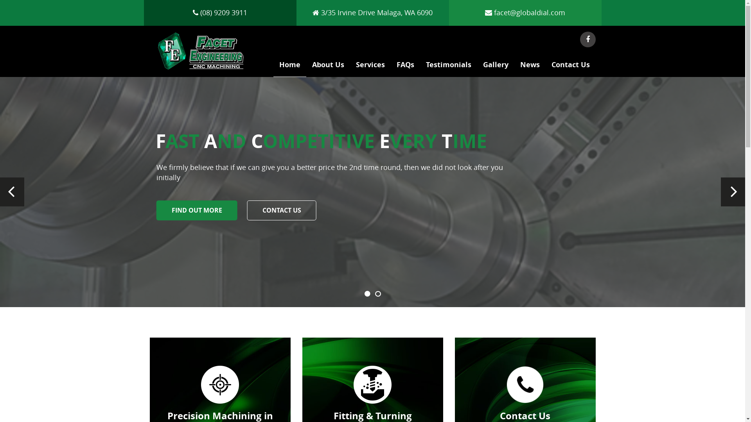  Describe the element at coordinates (197, 210) in the screenshot. I see `FIND OUT MORE` at that location.